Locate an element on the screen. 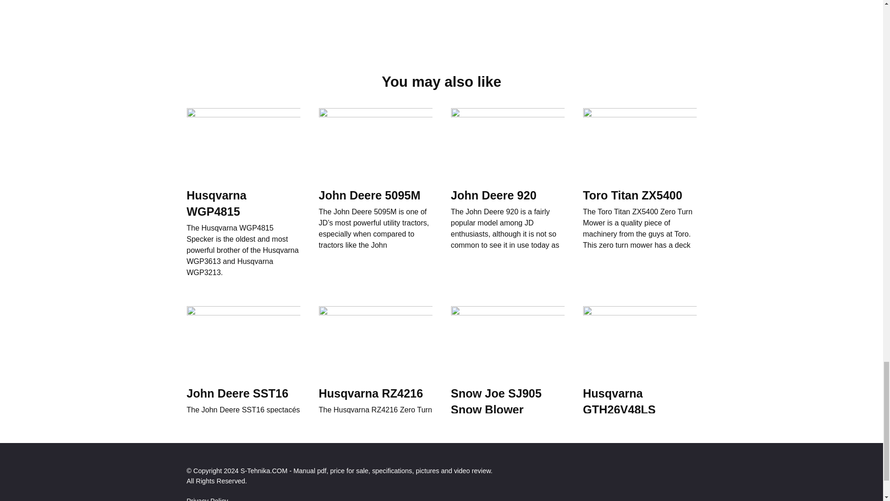 This screenshot has height=501, width=890. John Deere 920 is located at coordinates (493, 195).